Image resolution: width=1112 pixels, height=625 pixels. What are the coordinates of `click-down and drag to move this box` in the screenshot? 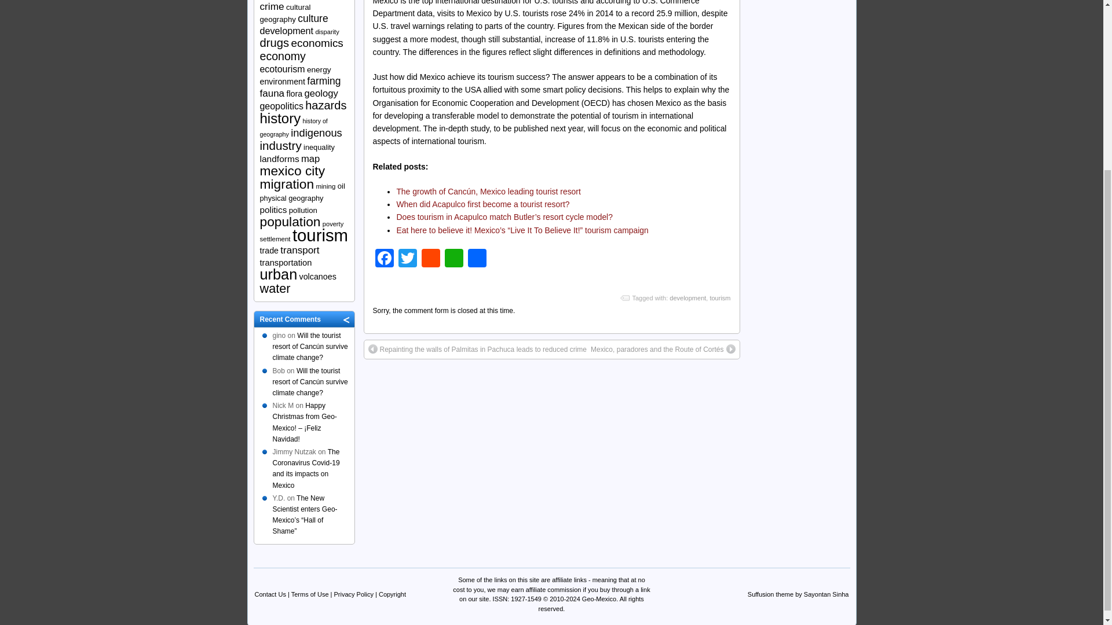 It's located at (303, 319).